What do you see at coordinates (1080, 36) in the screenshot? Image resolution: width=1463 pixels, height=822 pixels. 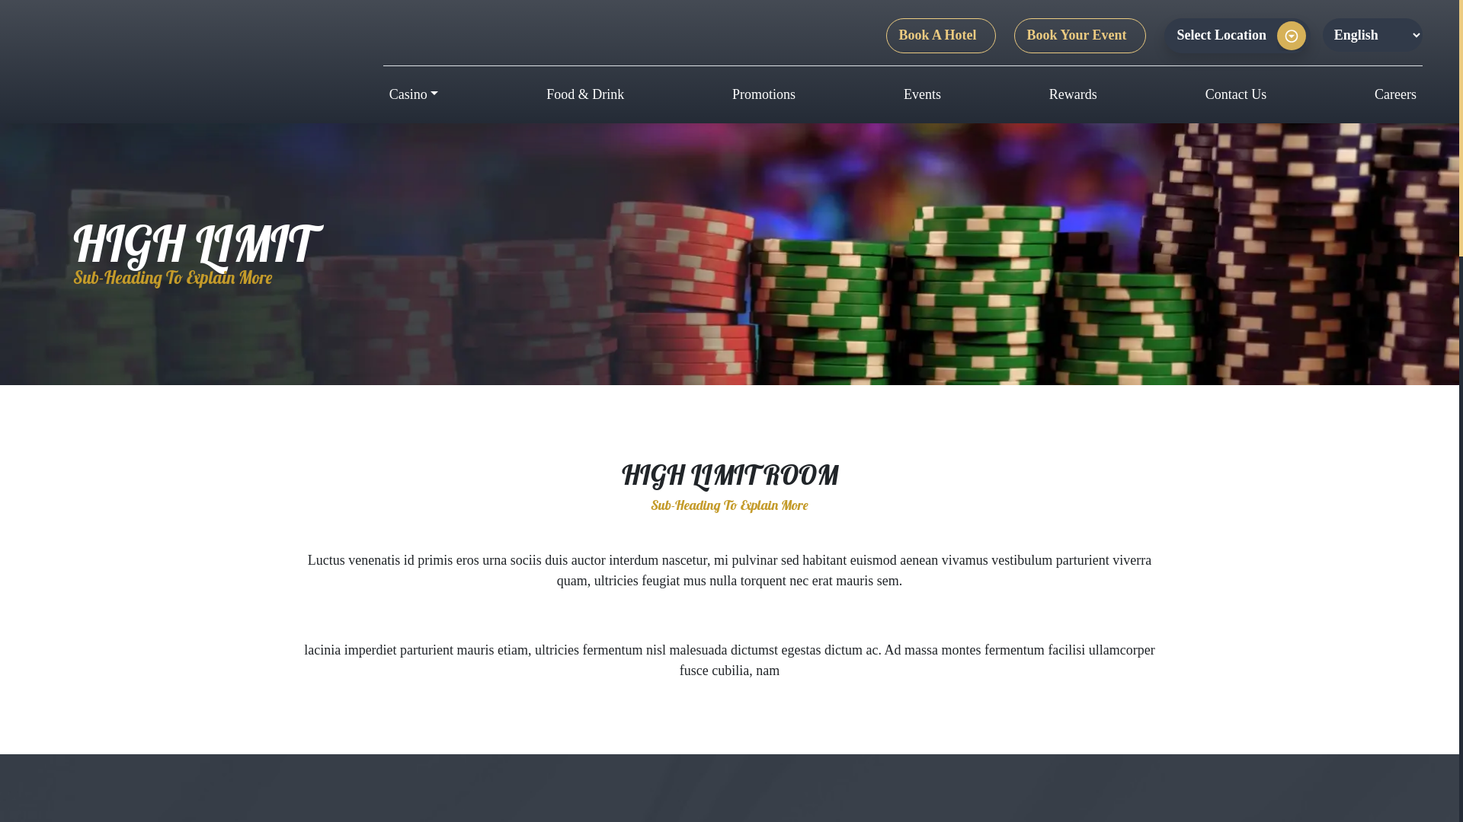 I see `Book Your Event` at bounding box center [1080, 36].